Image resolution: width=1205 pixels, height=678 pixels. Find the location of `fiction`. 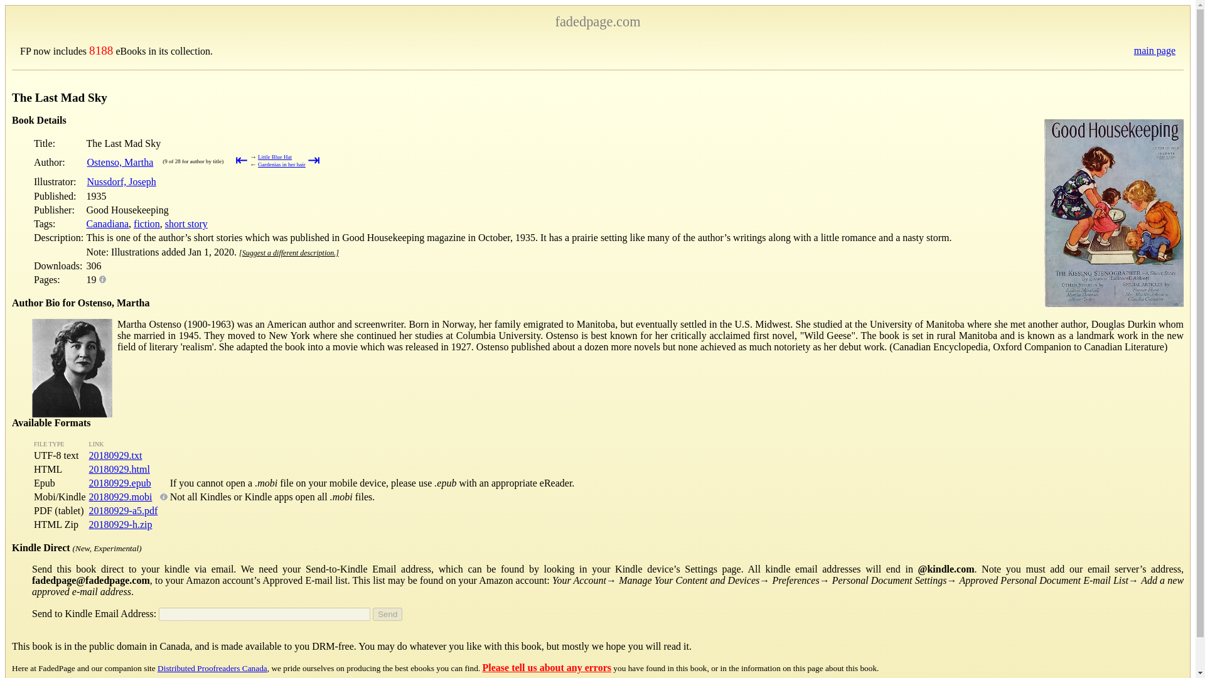

fiction is located at coordinates (147, 223).